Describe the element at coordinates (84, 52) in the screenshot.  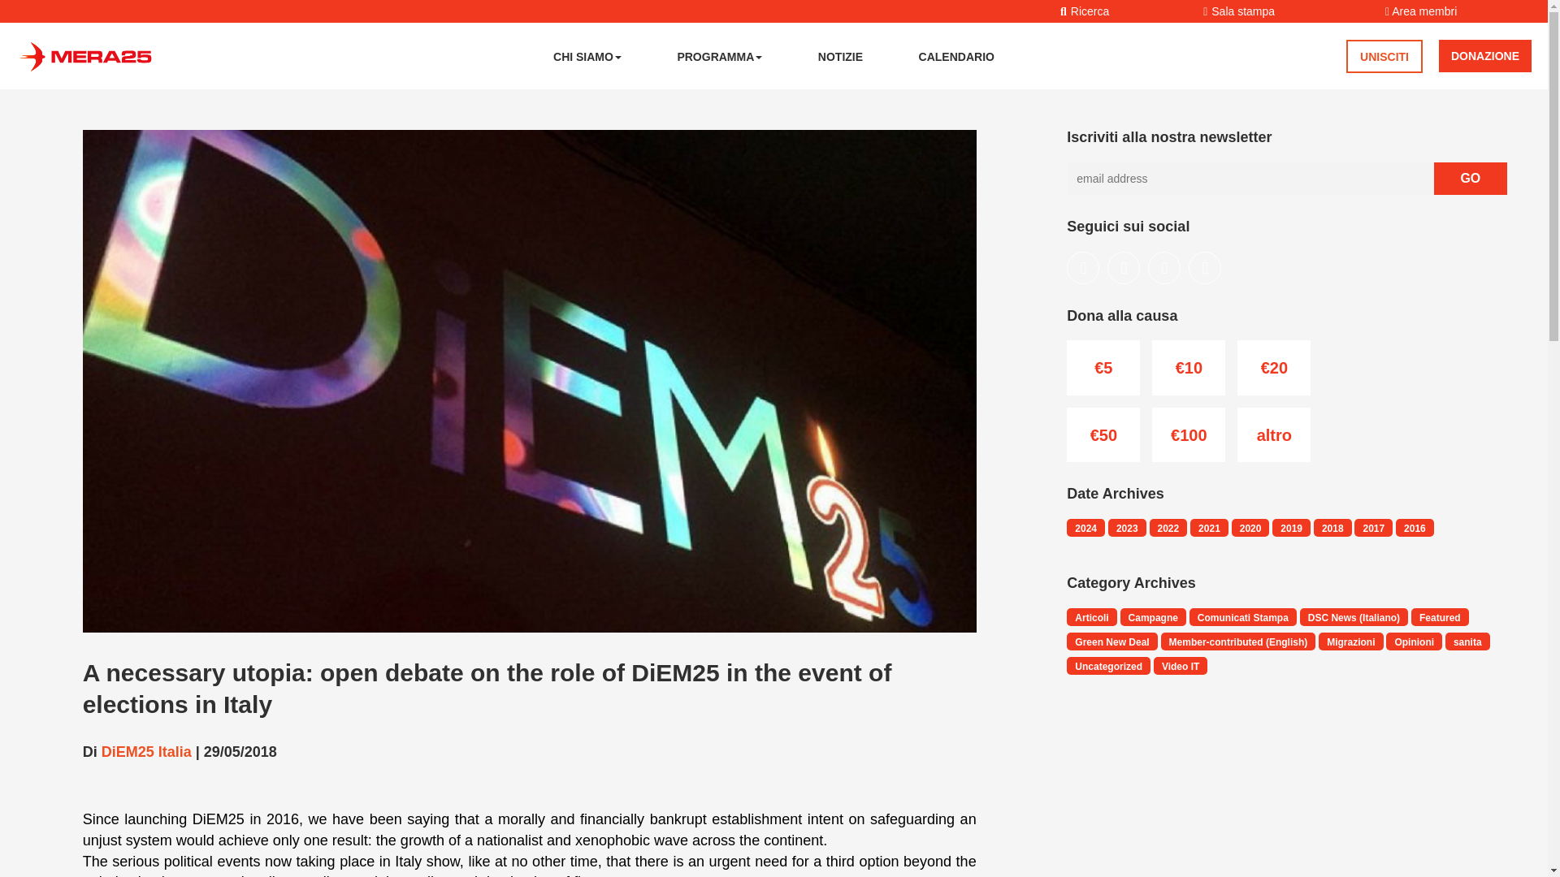
I see `Radicale, realista, ribelle!` at that location.